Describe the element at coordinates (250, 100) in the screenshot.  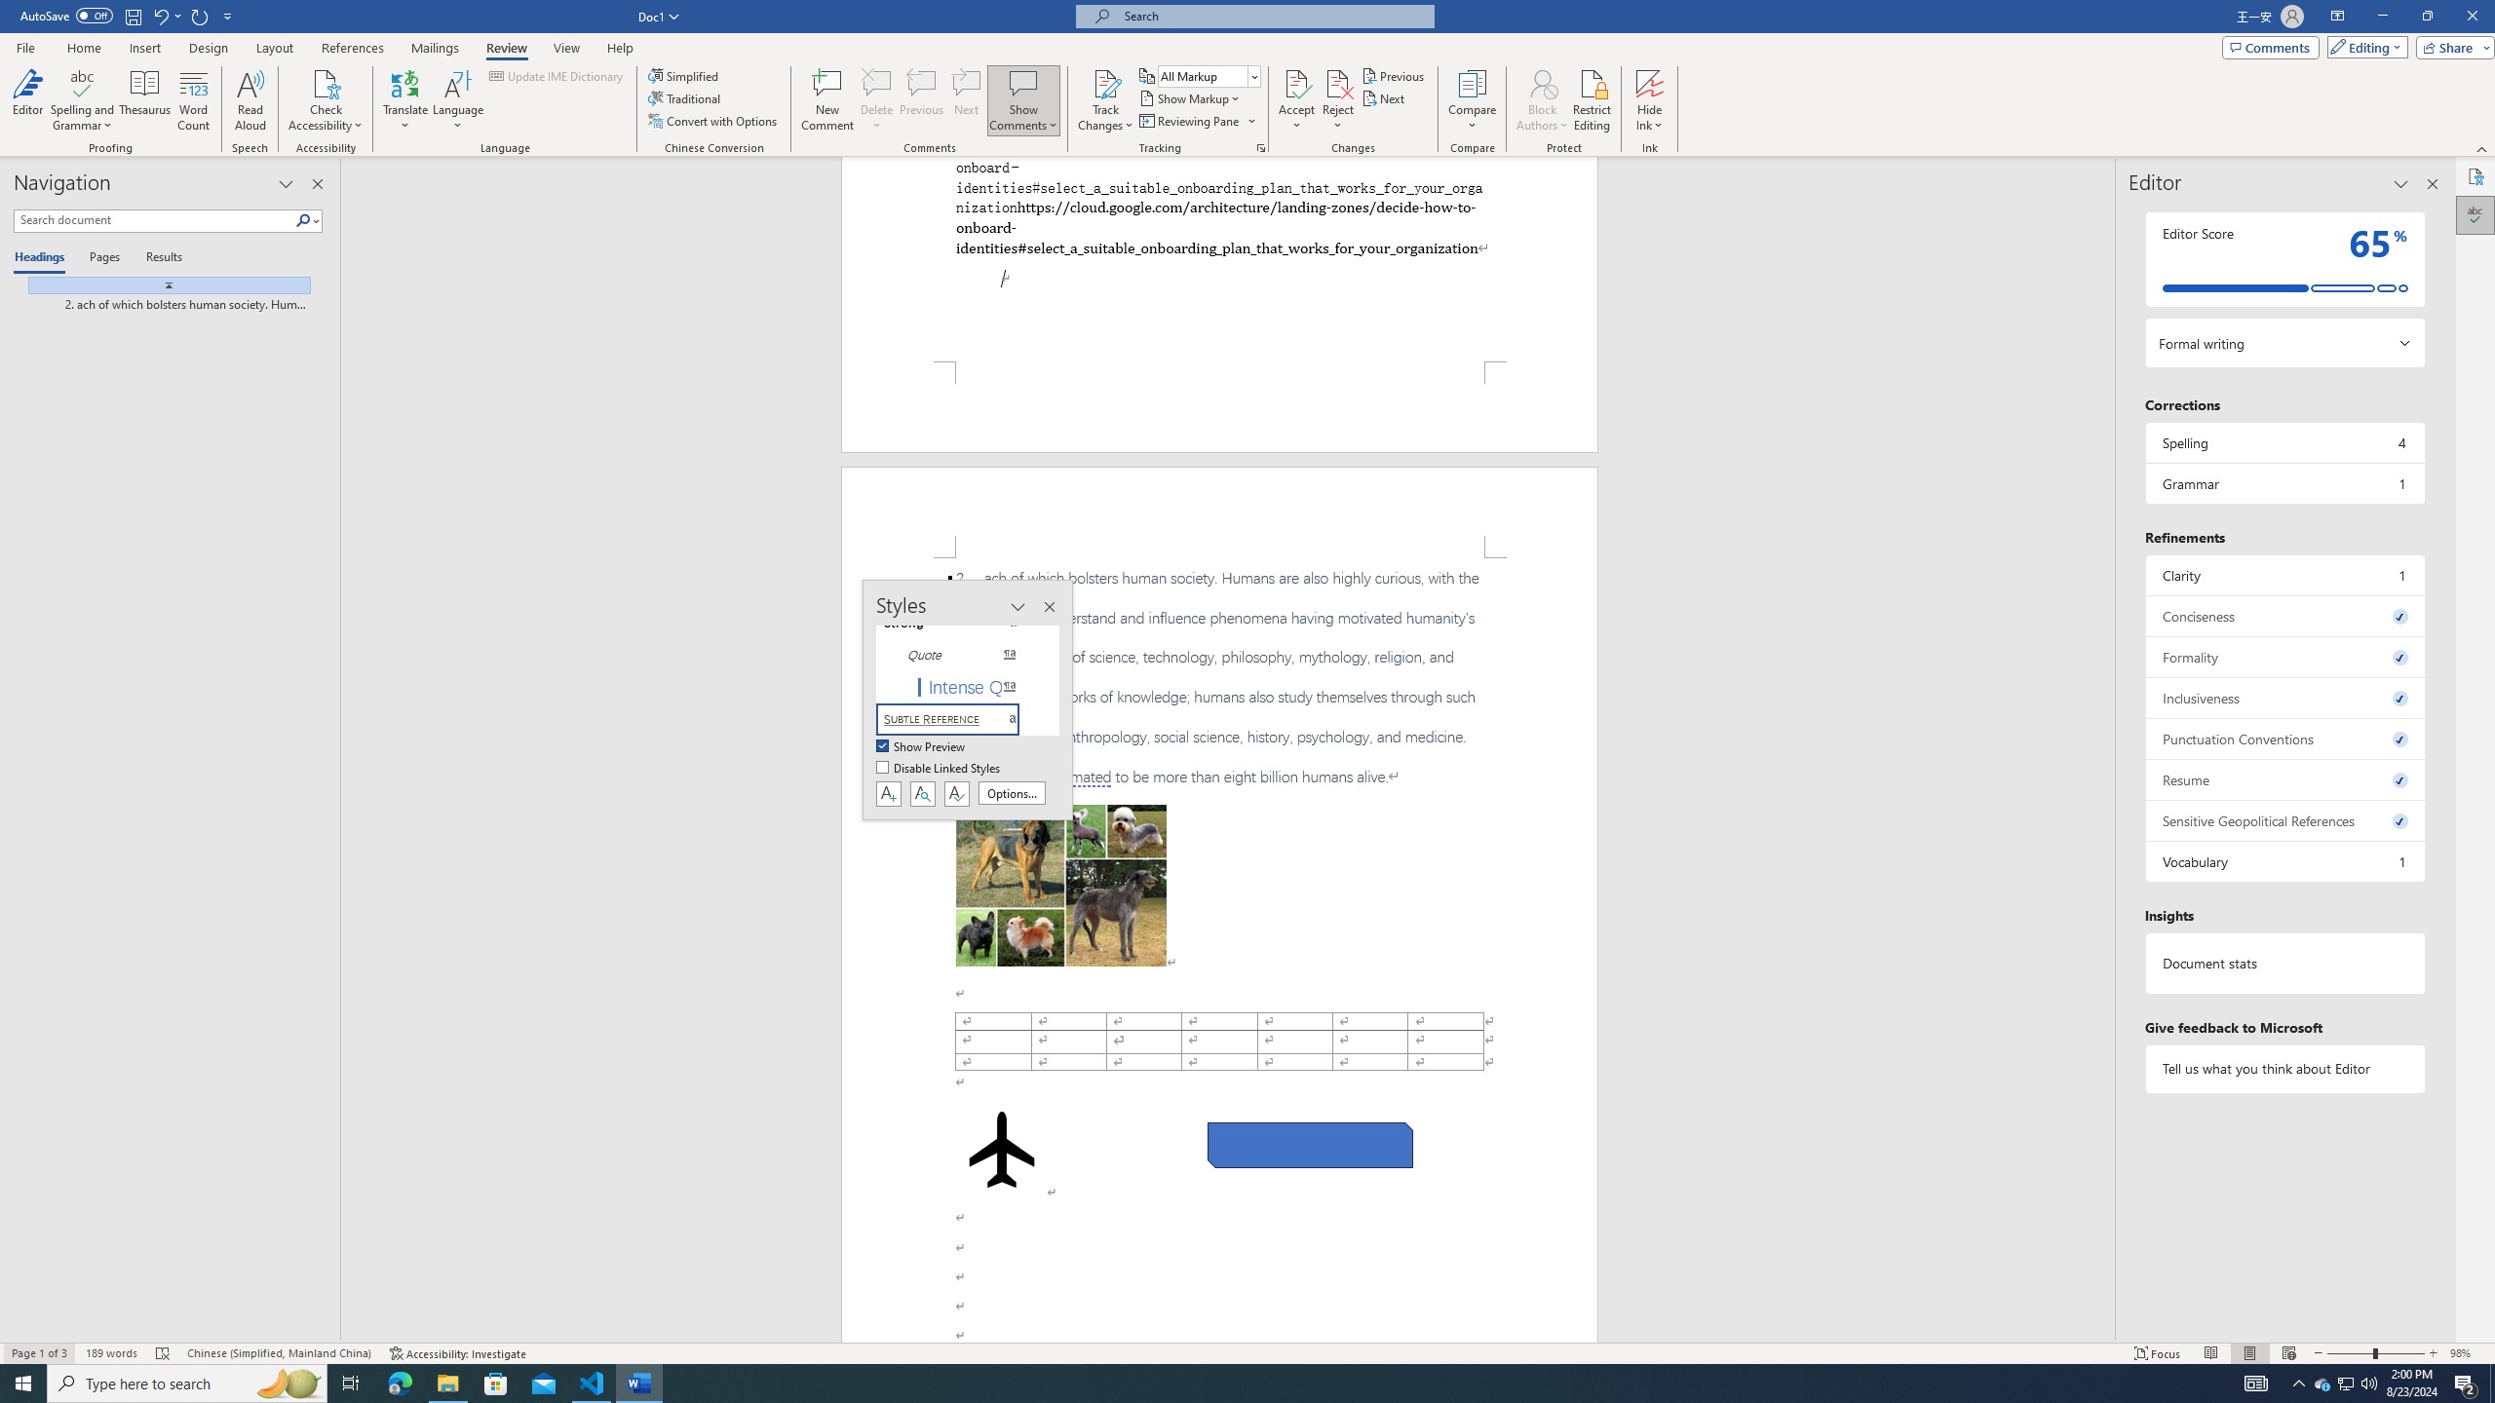
I see `Read Aloud` at that location.